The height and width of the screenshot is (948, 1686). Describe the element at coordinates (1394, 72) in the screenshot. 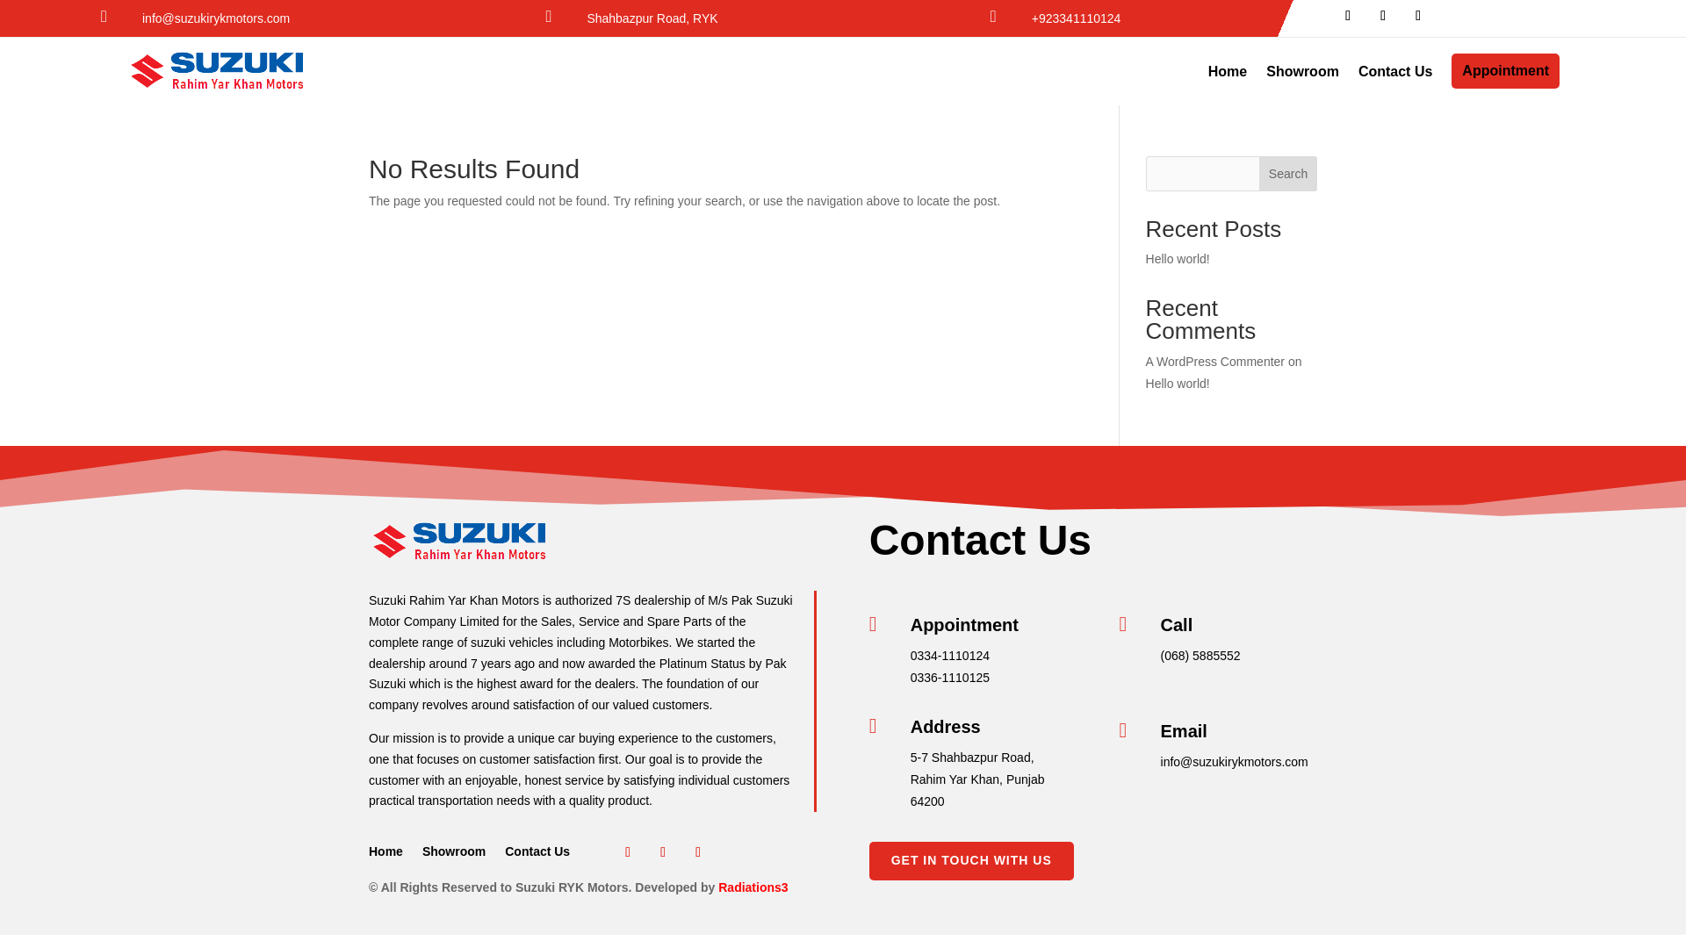

I see `Contact Us` at that location.